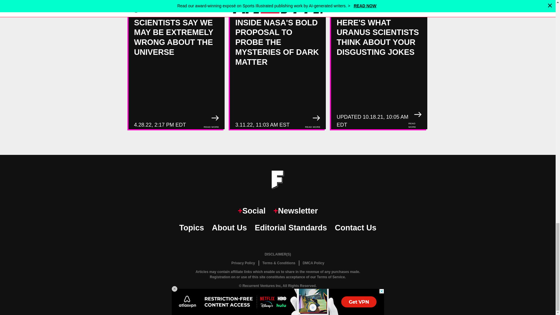 The height and width of the screenshot is (315, 560). Describe the element at coordinates (191, 228) in the screenshot. I see `Topics` at that location.